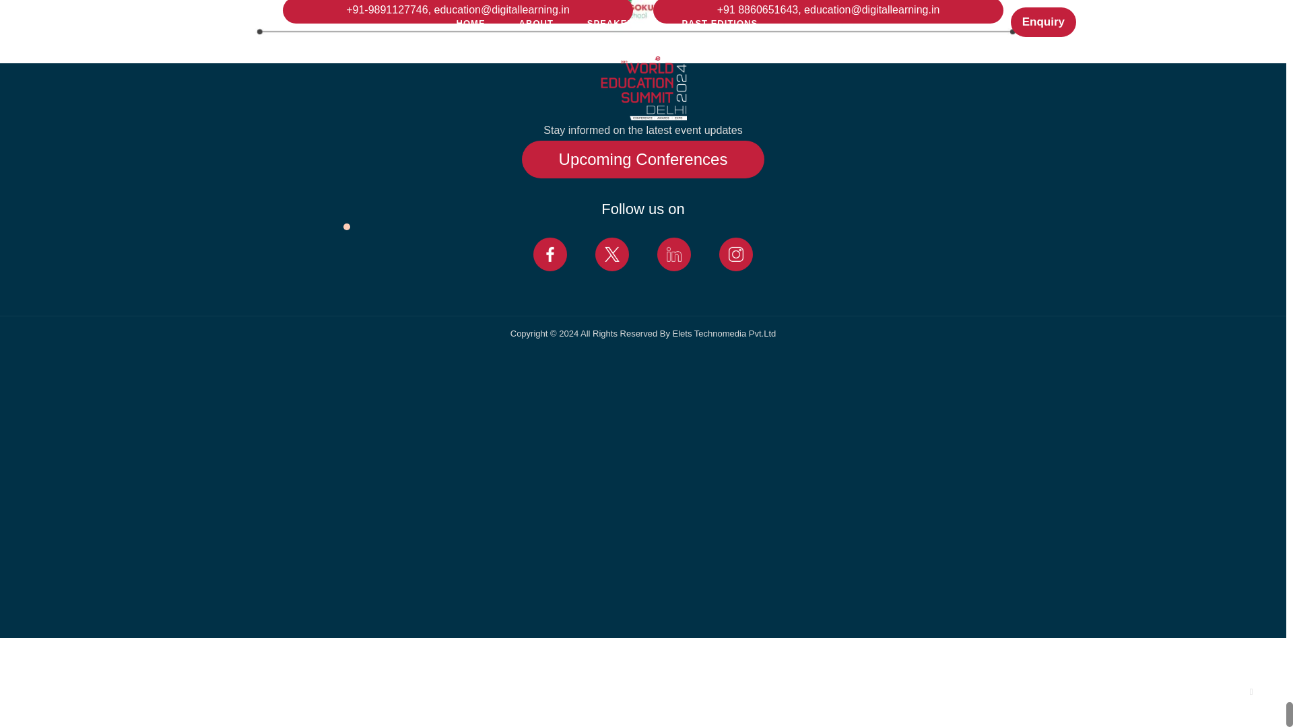 This screenshot has width=1293, height=727. I want to click on Upcoming Conferences, so click(644, 159).